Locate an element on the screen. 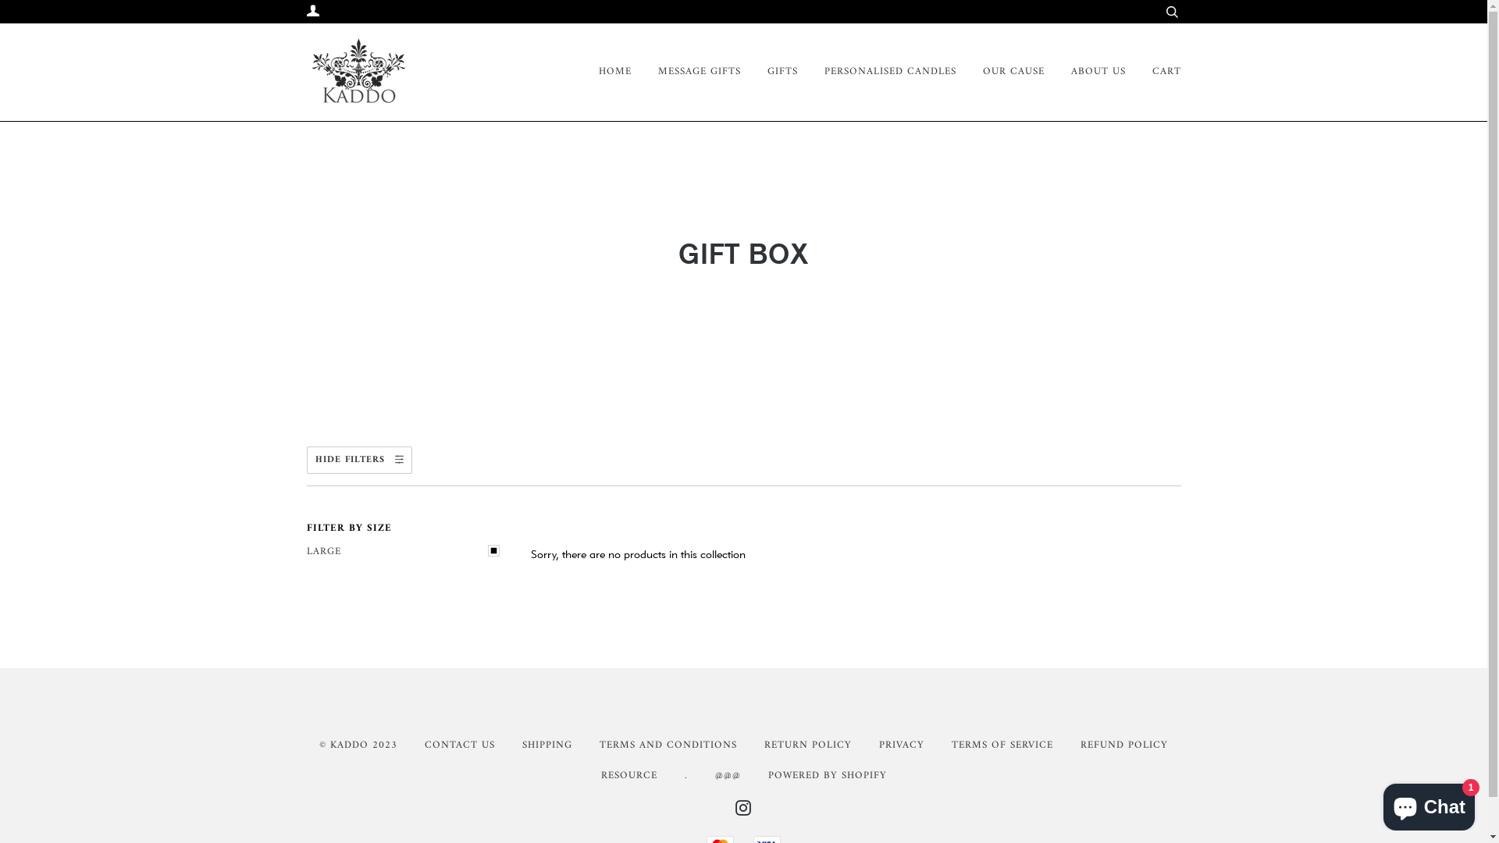  LARGE is located at coordinates (407, 553).